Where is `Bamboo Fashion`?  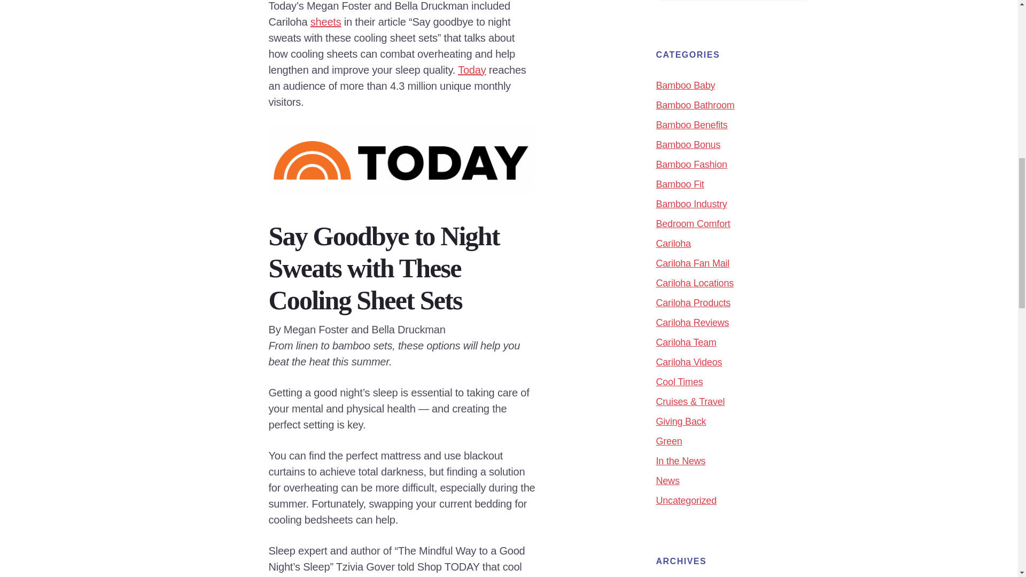
Bamboo Fashion is located at coordinates (691, 165).